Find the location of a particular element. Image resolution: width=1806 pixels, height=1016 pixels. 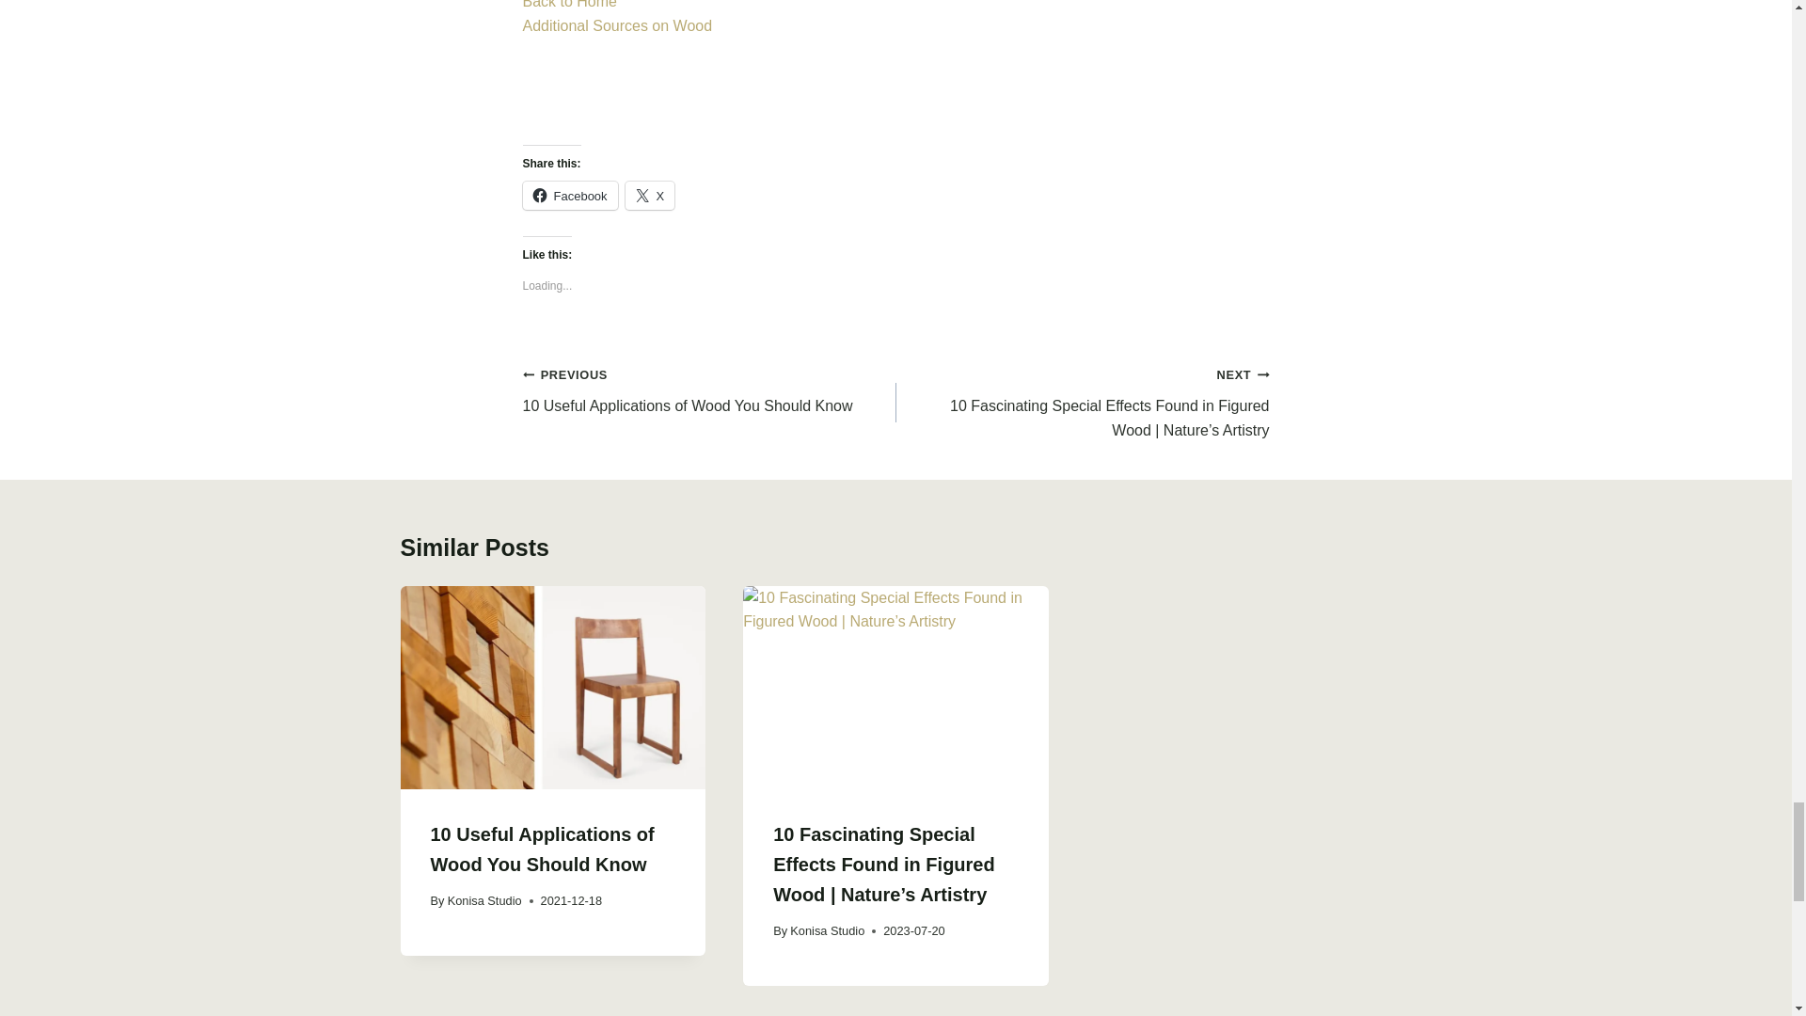

Back to Home is located at coordinates (570, 4).